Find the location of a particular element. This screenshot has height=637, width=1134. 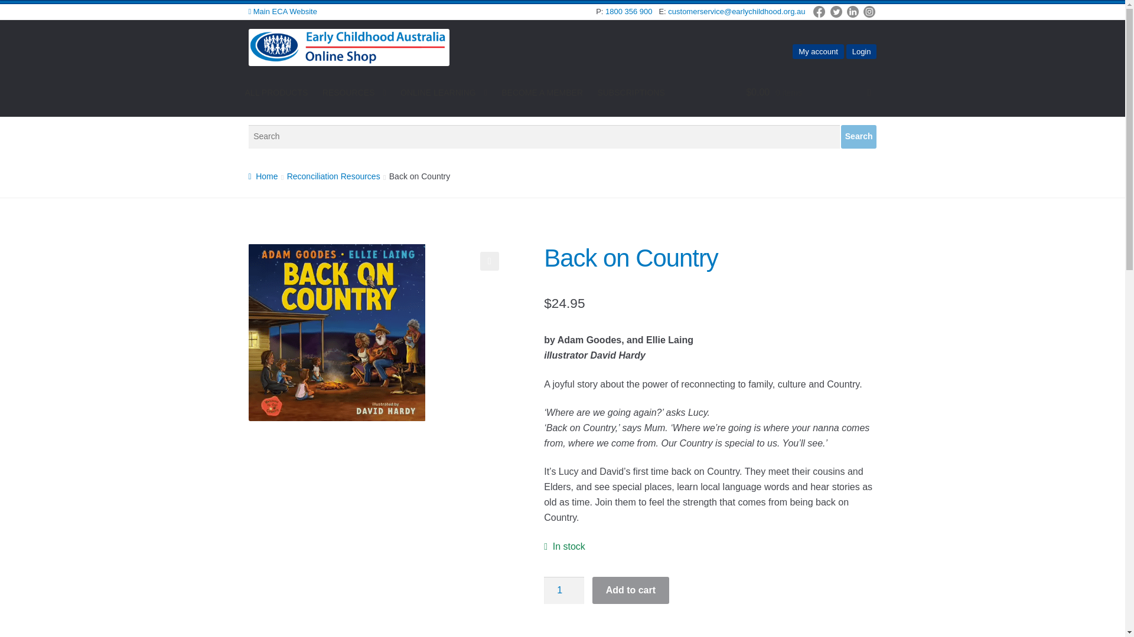

Back to country is located at coordinates (337, 331).